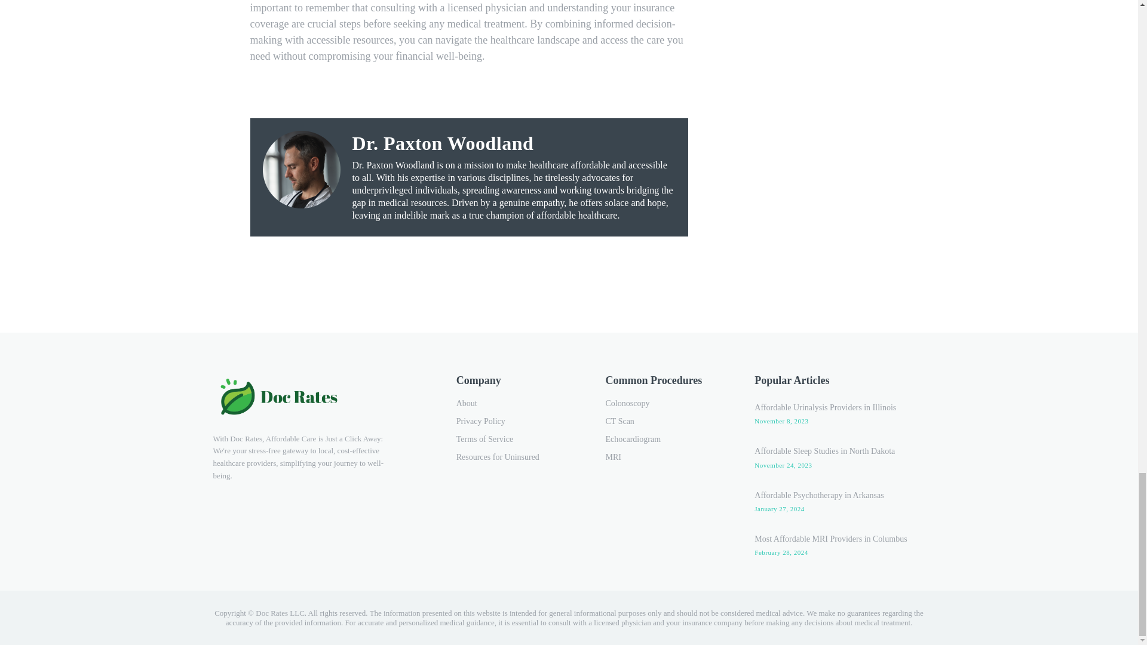  What do you see at coordinates (665, 422) in the screenshot?
I see `CT Scan` at bounding box center [665, 422].